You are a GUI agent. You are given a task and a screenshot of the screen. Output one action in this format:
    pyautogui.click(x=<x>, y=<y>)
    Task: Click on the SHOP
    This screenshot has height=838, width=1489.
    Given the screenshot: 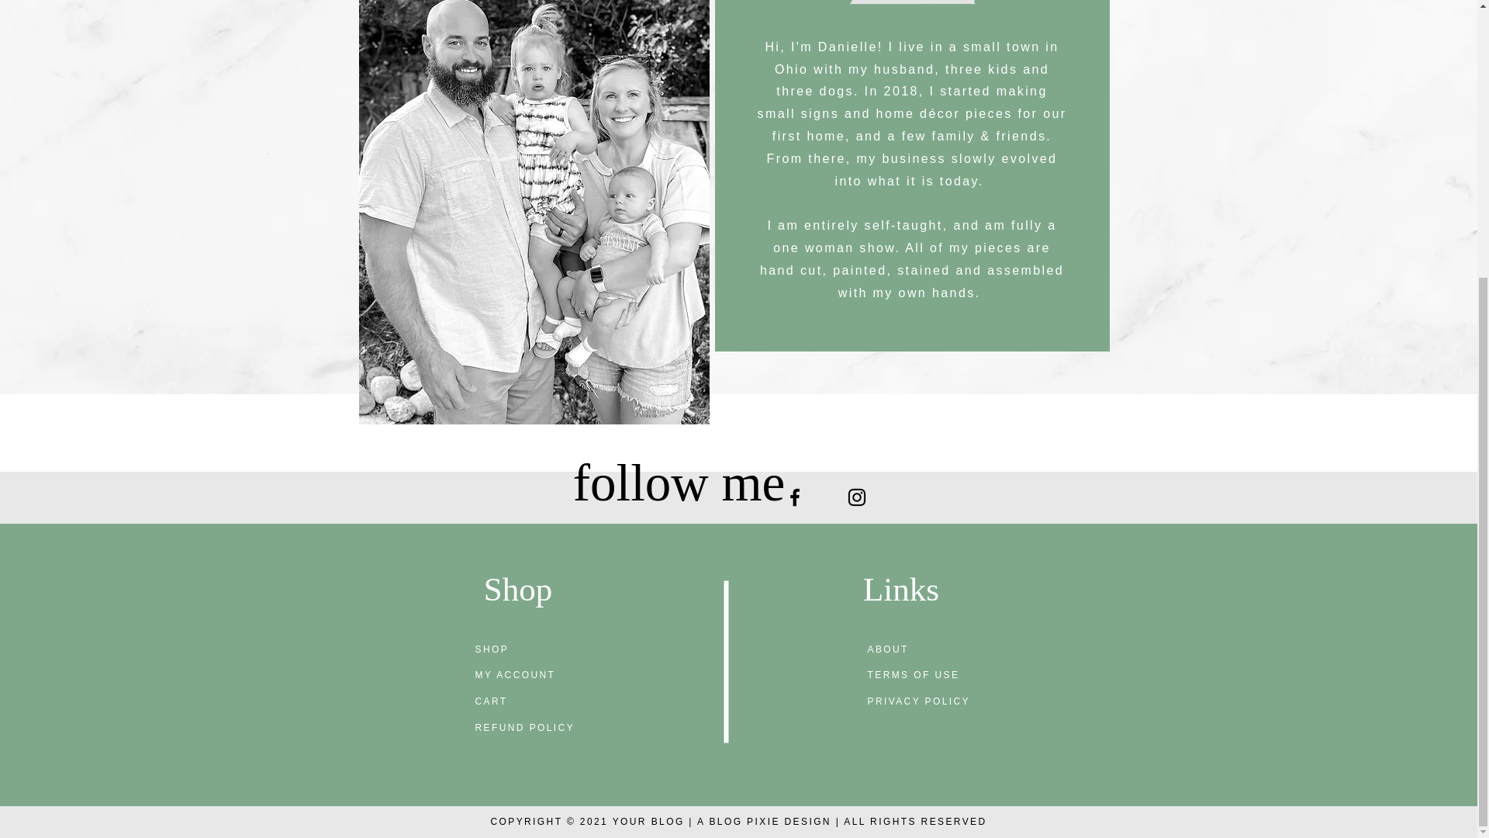 What is the action you would take?
    pyautogui.click(x=492, y=649)
    